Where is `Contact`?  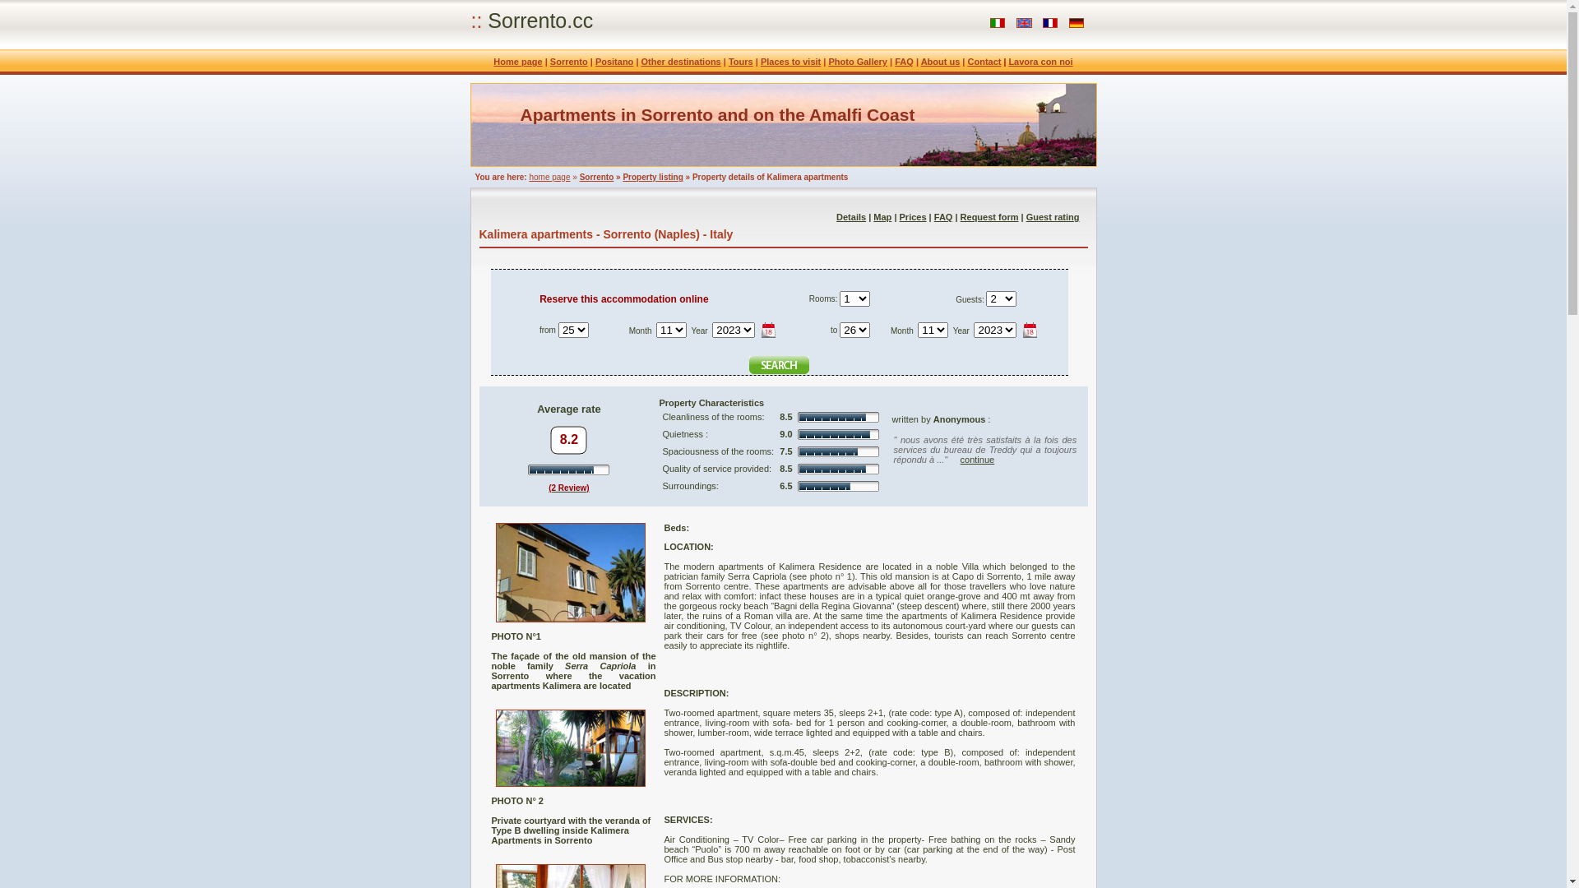 Contact is located at coordinates (984, 62).